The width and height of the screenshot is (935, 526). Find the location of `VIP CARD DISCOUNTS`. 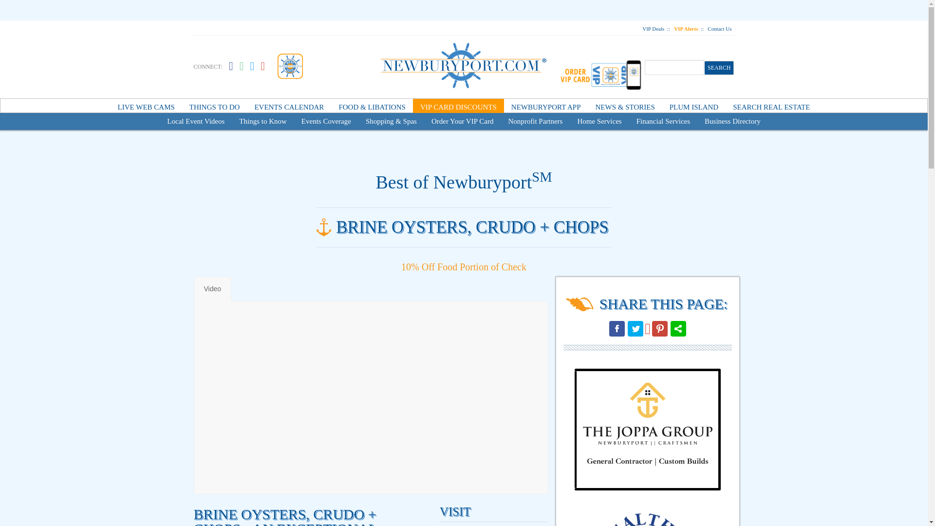

VIP CARD DISCOUNTS is located at coordinates (458, 107).